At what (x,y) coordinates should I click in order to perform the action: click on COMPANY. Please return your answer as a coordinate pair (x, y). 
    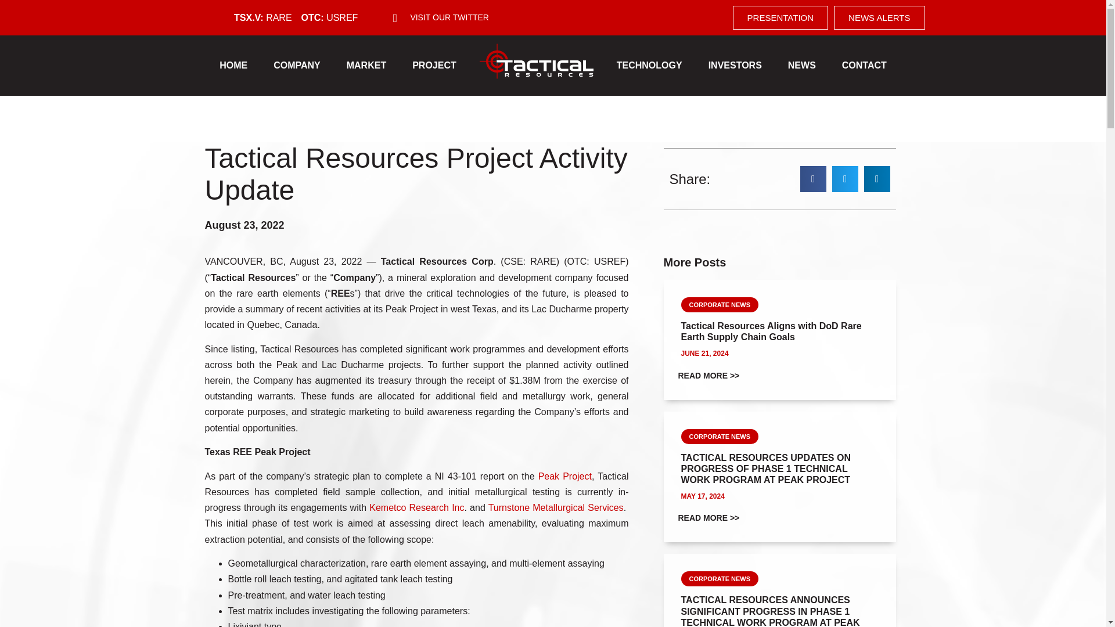
    Looking at the image, I should click on (297, 65).